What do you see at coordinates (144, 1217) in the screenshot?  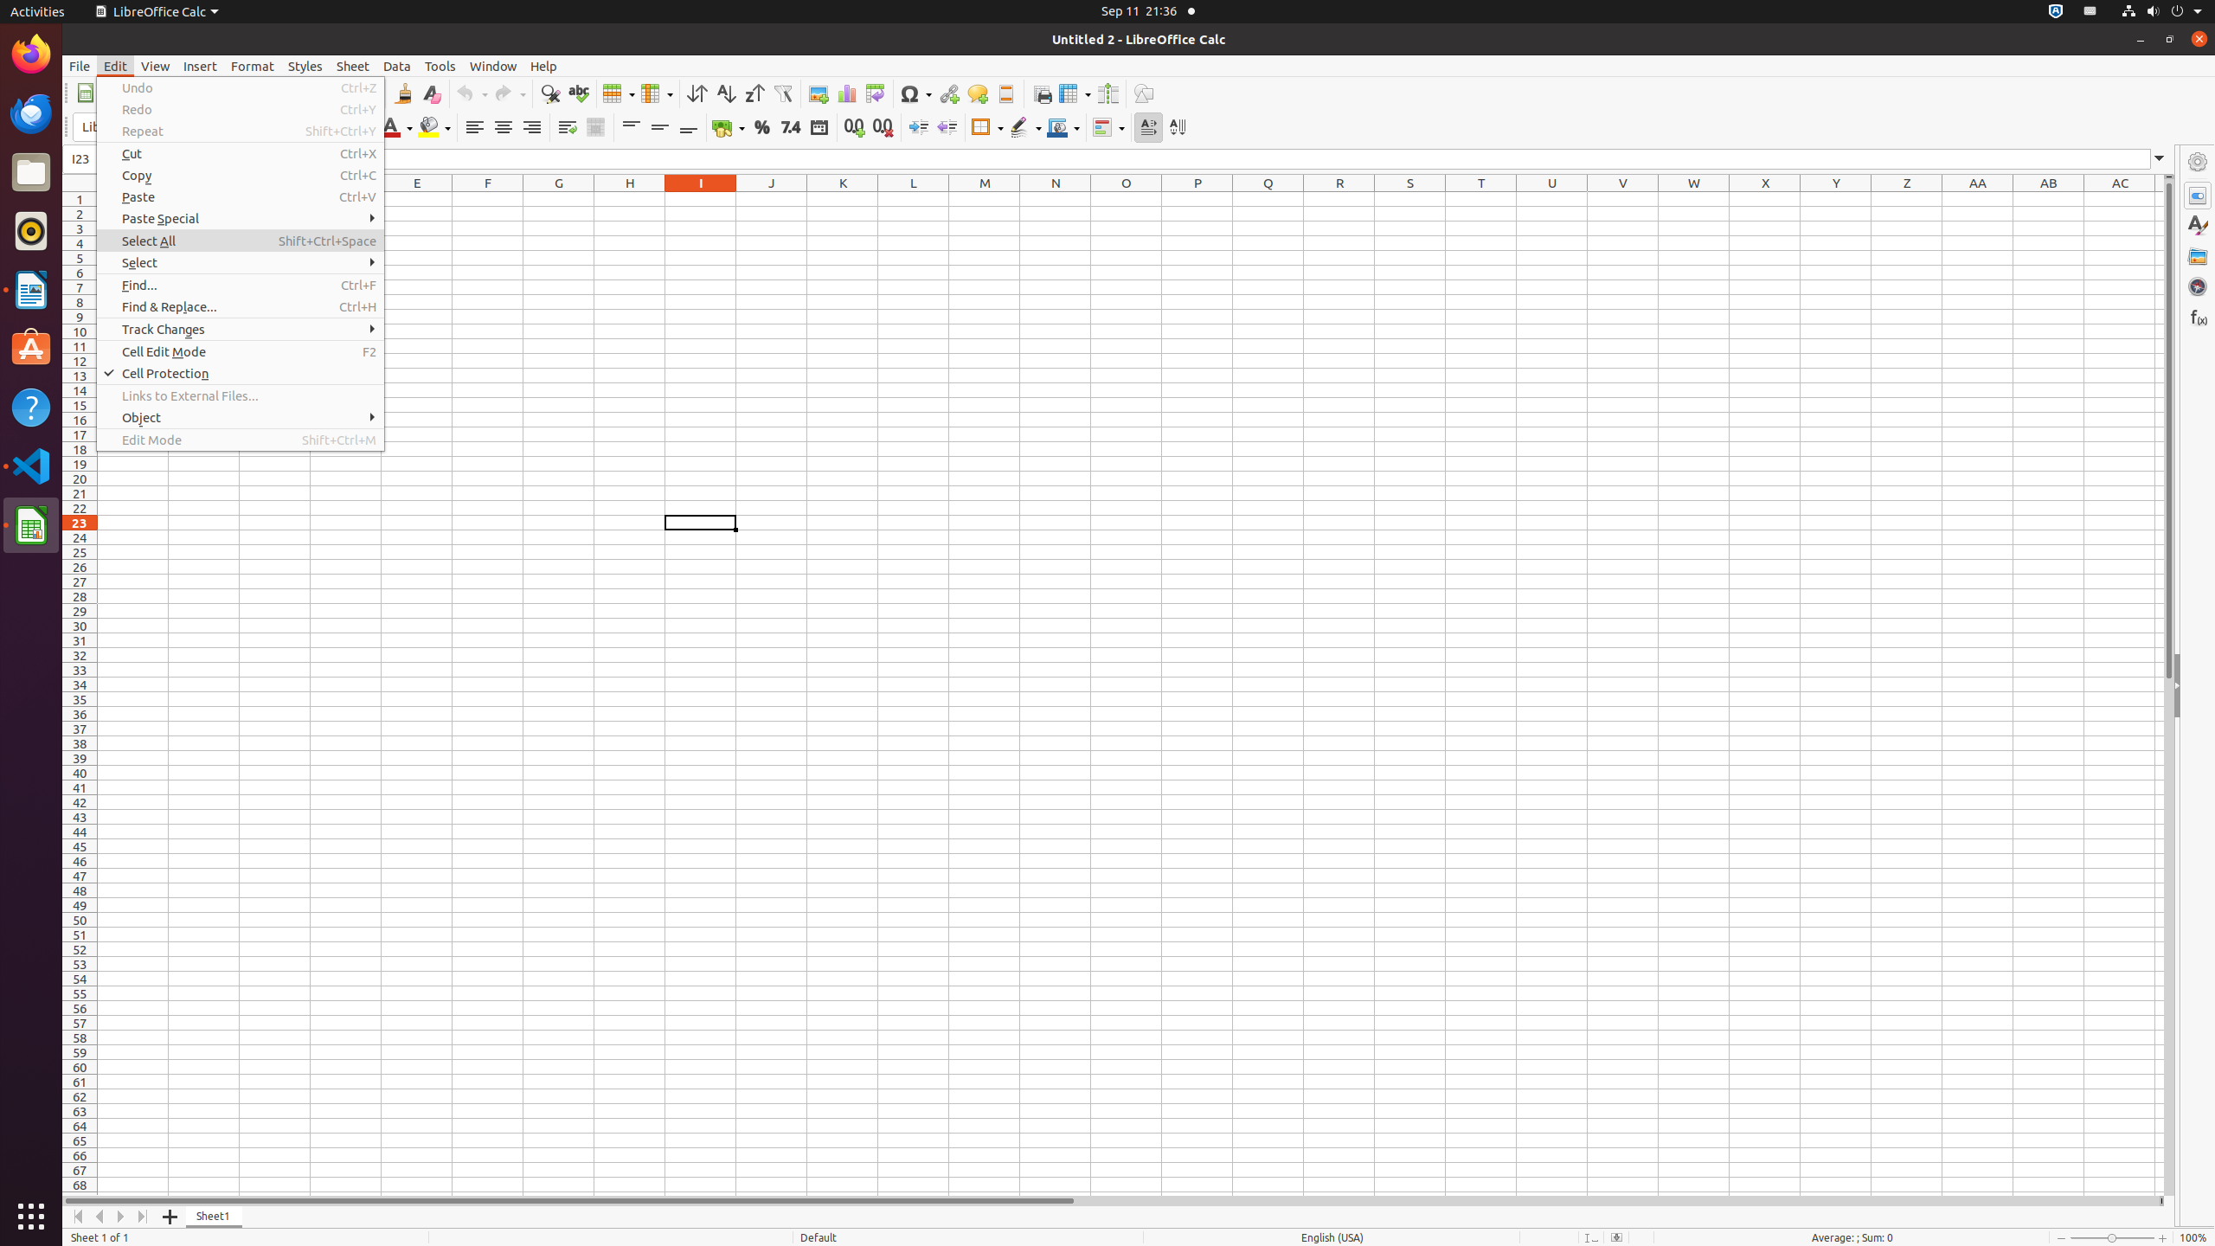 I see `Move To End` at bounding box center [144, 1217].